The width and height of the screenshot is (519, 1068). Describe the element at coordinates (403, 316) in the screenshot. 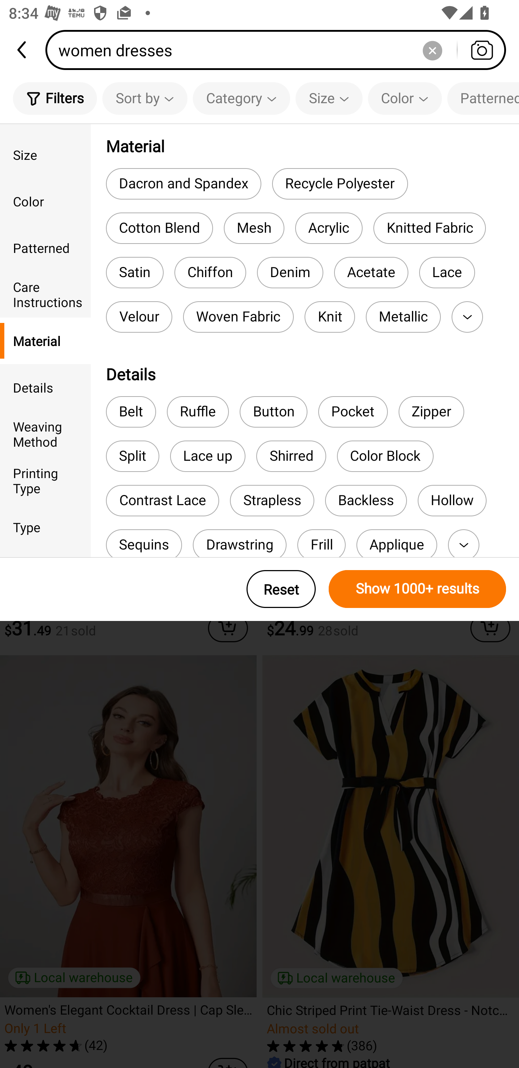

I see `Metallic` at that location.